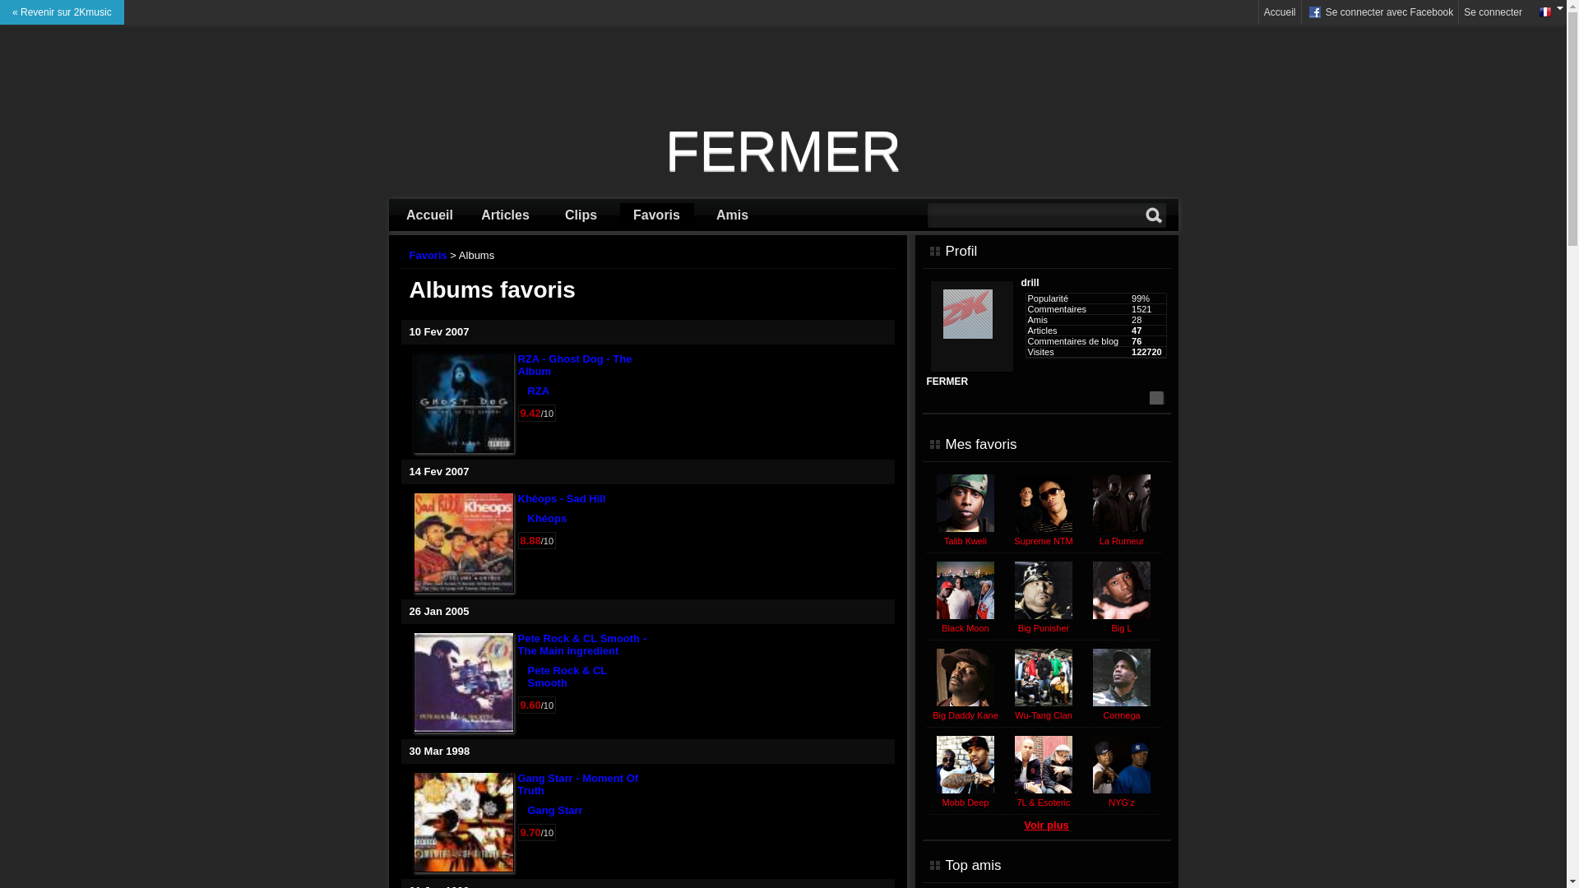 The height and width of the screenshot is (888, 1579). Describe the element at coordinates (784, 150) in the screenshot. I see `FERMER` at that location.